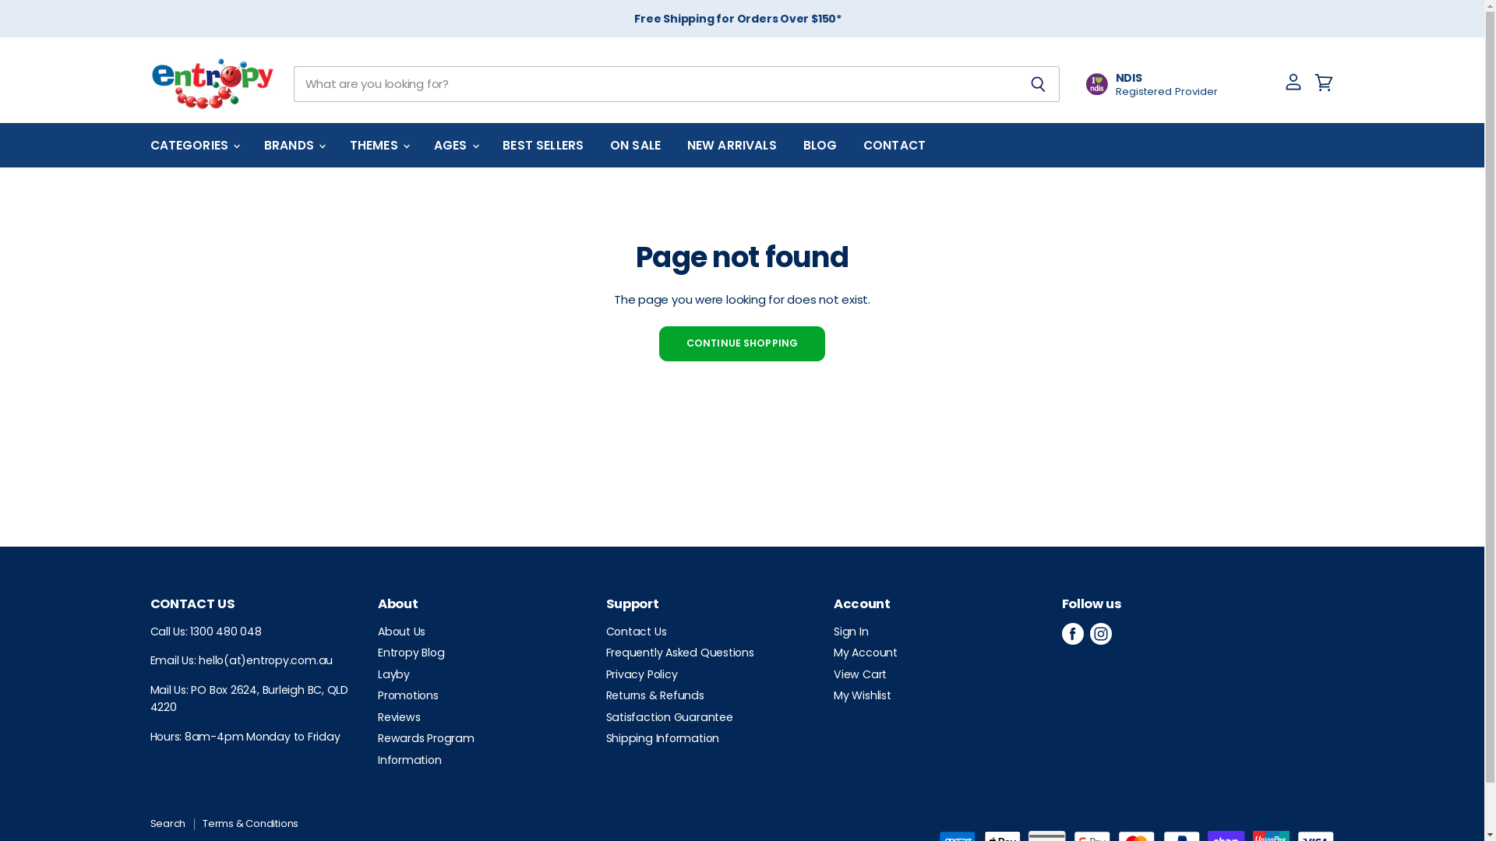 This screenshot has width=1496, height=841. I want to click on THEMES, so click(379, 145).